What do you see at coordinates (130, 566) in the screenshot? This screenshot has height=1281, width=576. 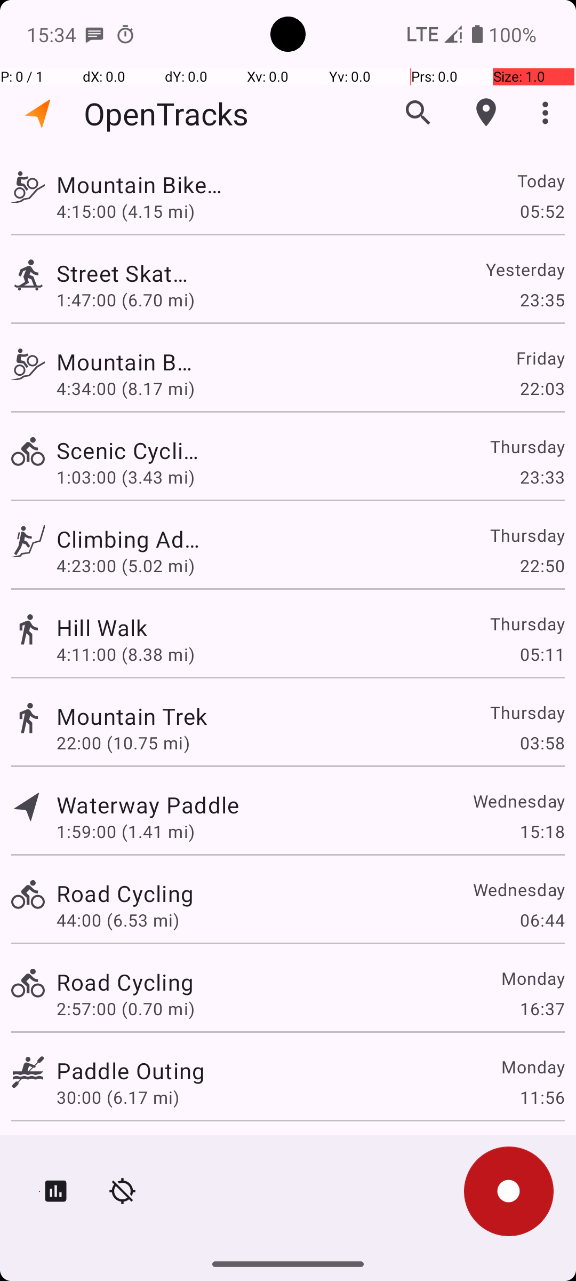 I see `4:23:00 (5.02 mi)` at bounding box center [130, 566].